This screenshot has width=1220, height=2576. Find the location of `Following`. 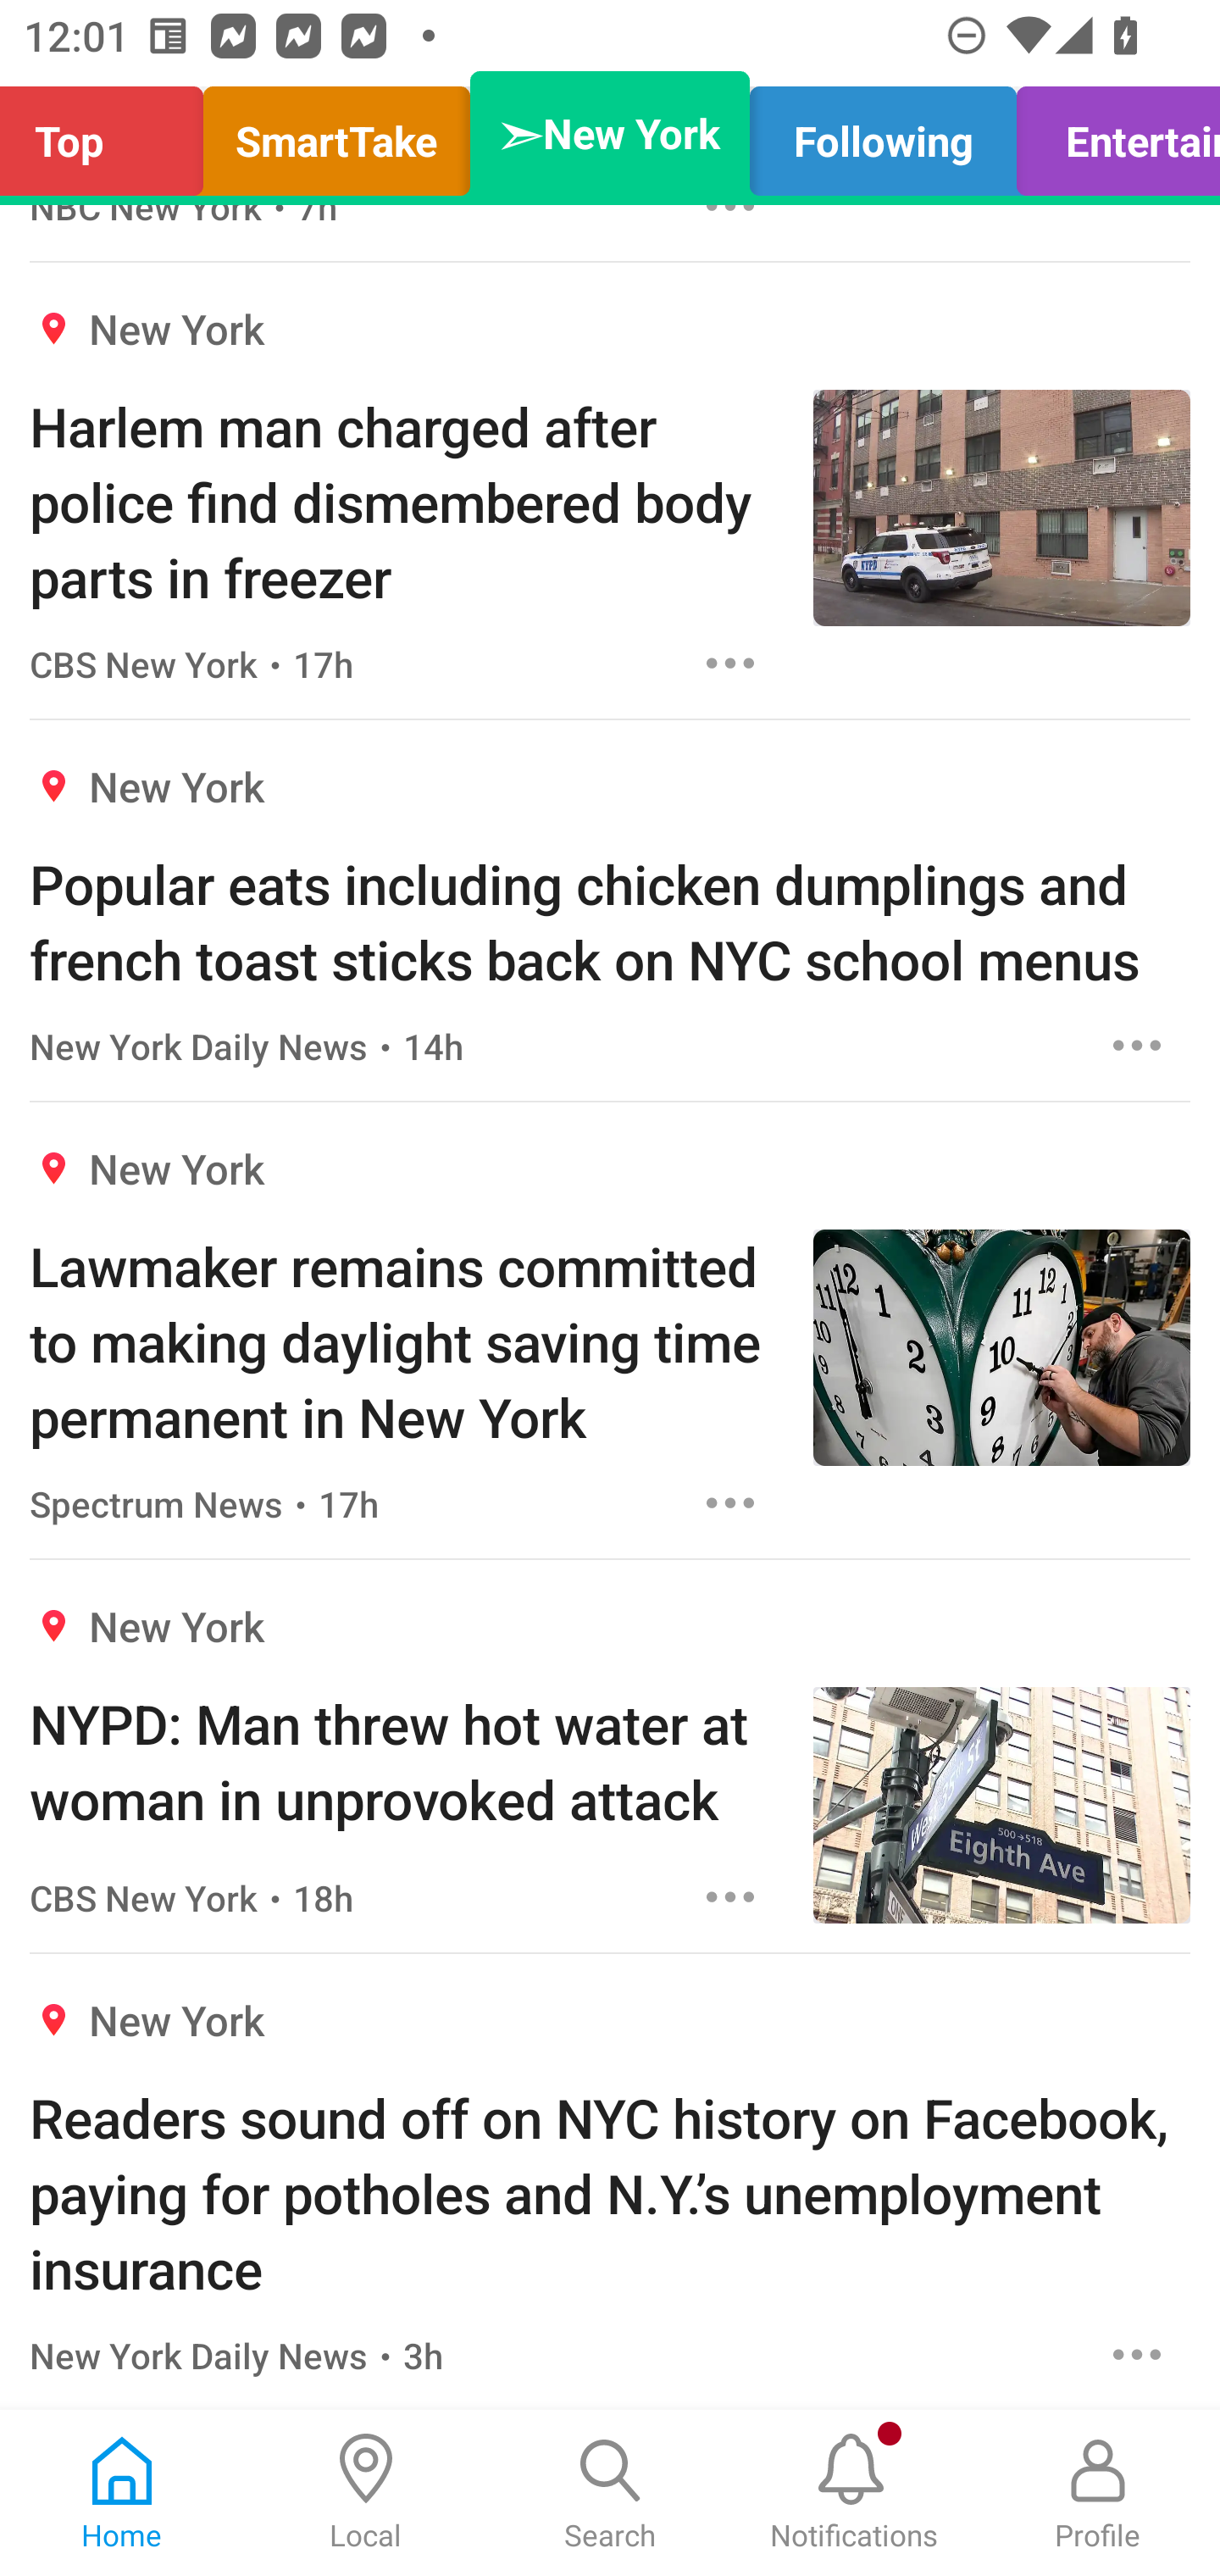

Following is located at coordinates (883, 134).